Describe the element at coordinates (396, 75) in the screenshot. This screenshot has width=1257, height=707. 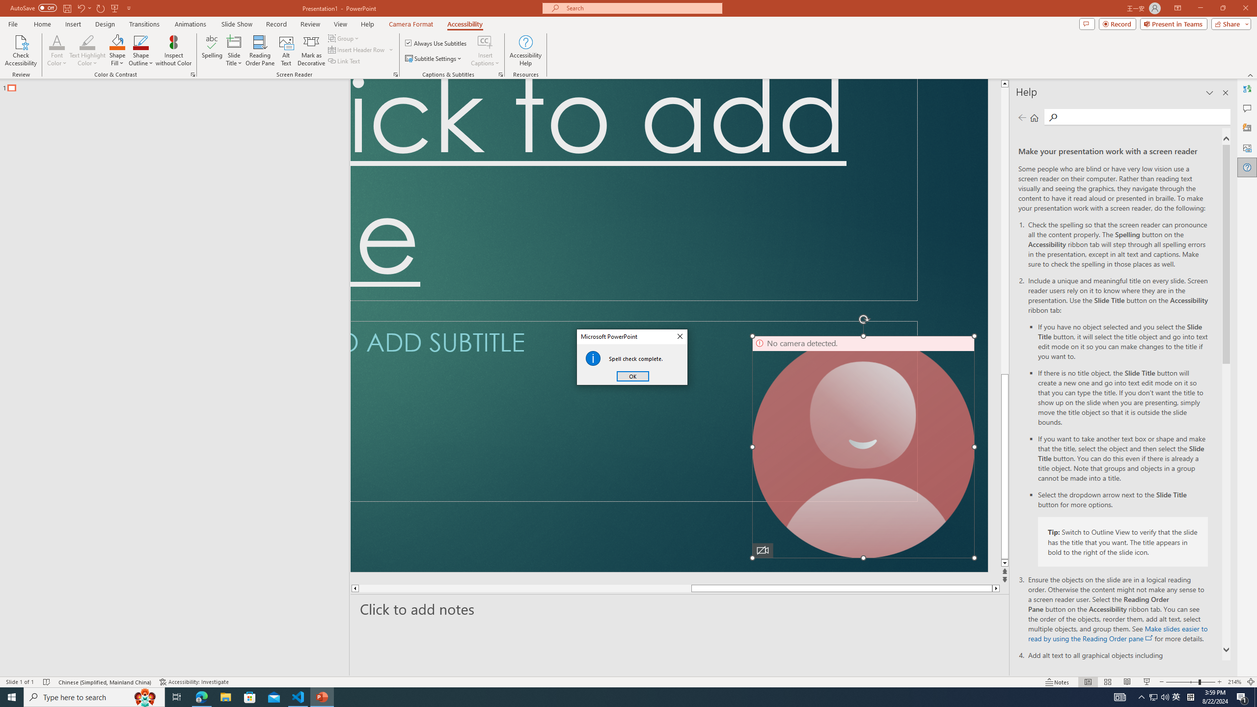
I see `Screen Reader` at that location.